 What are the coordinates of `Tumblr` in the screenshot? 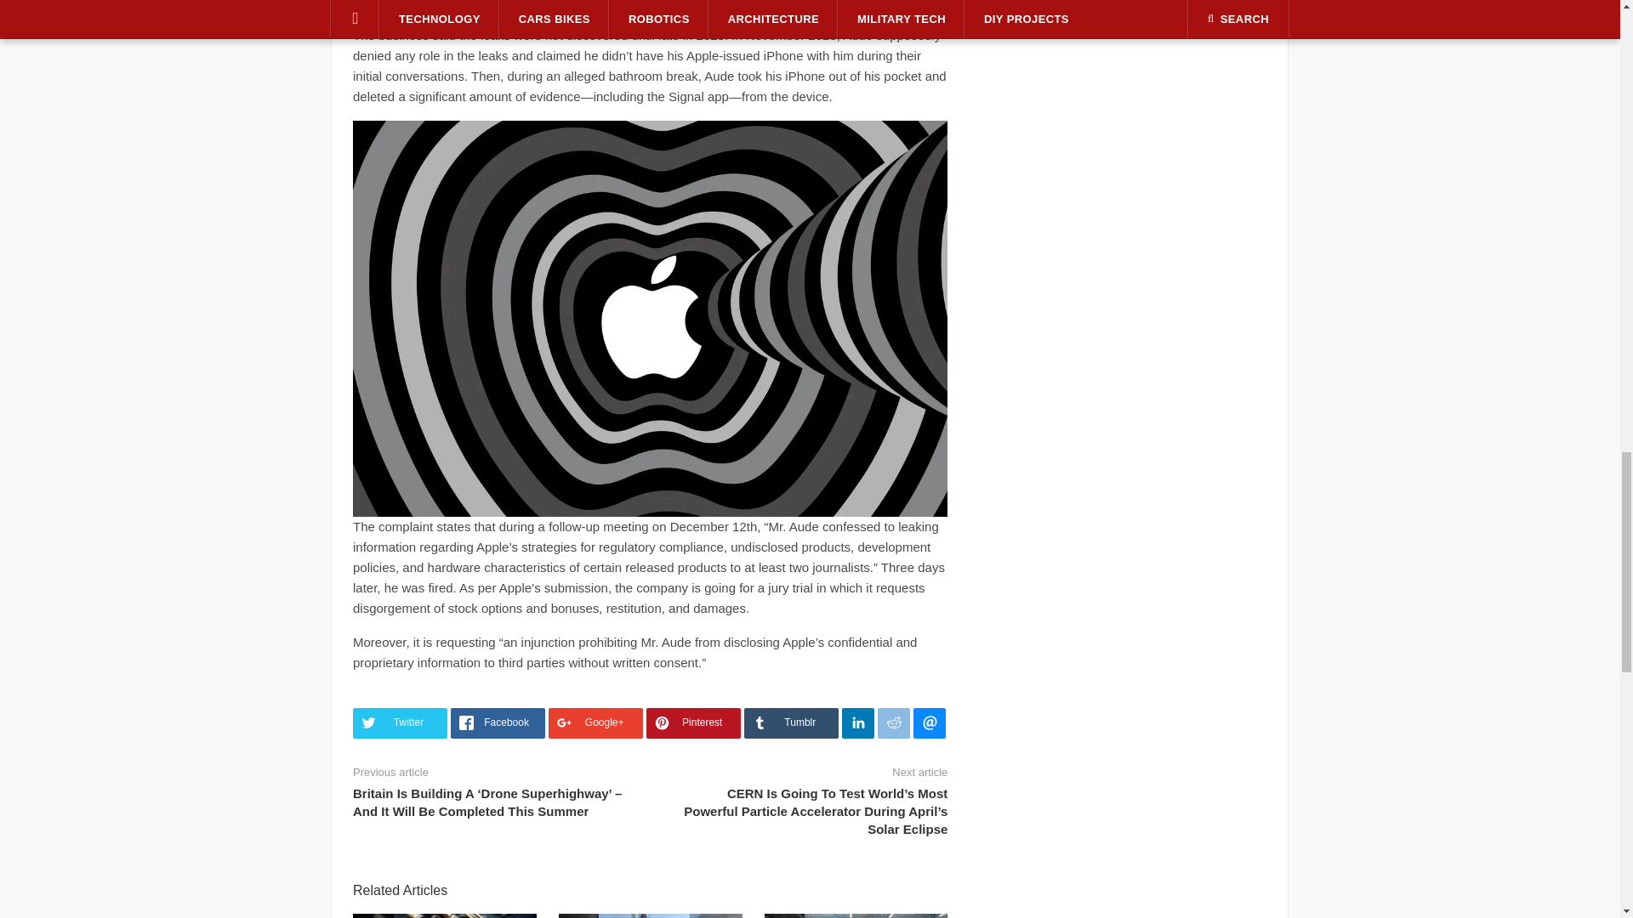 It's located at (791, 722).